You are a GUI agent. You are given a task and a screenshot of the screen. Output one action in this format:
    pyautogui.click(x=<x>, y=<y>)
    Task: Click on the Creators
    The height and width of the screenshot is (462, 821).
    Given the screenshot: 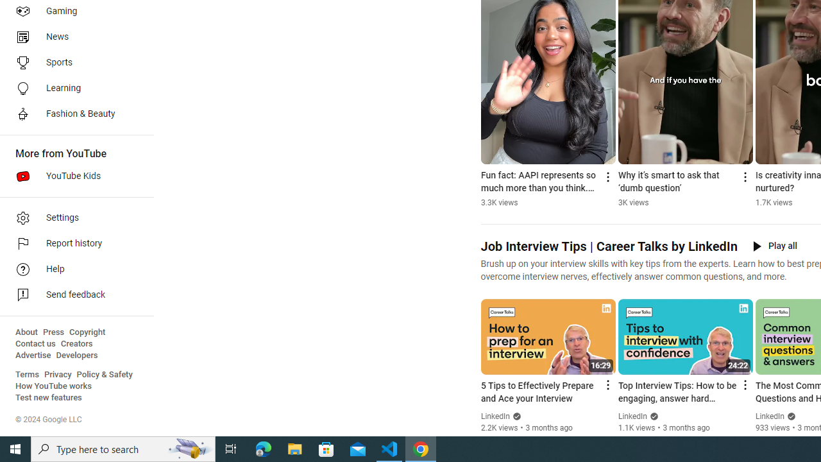 What is the action you would take?
    pyautogui.click(x=76, y=344)
    